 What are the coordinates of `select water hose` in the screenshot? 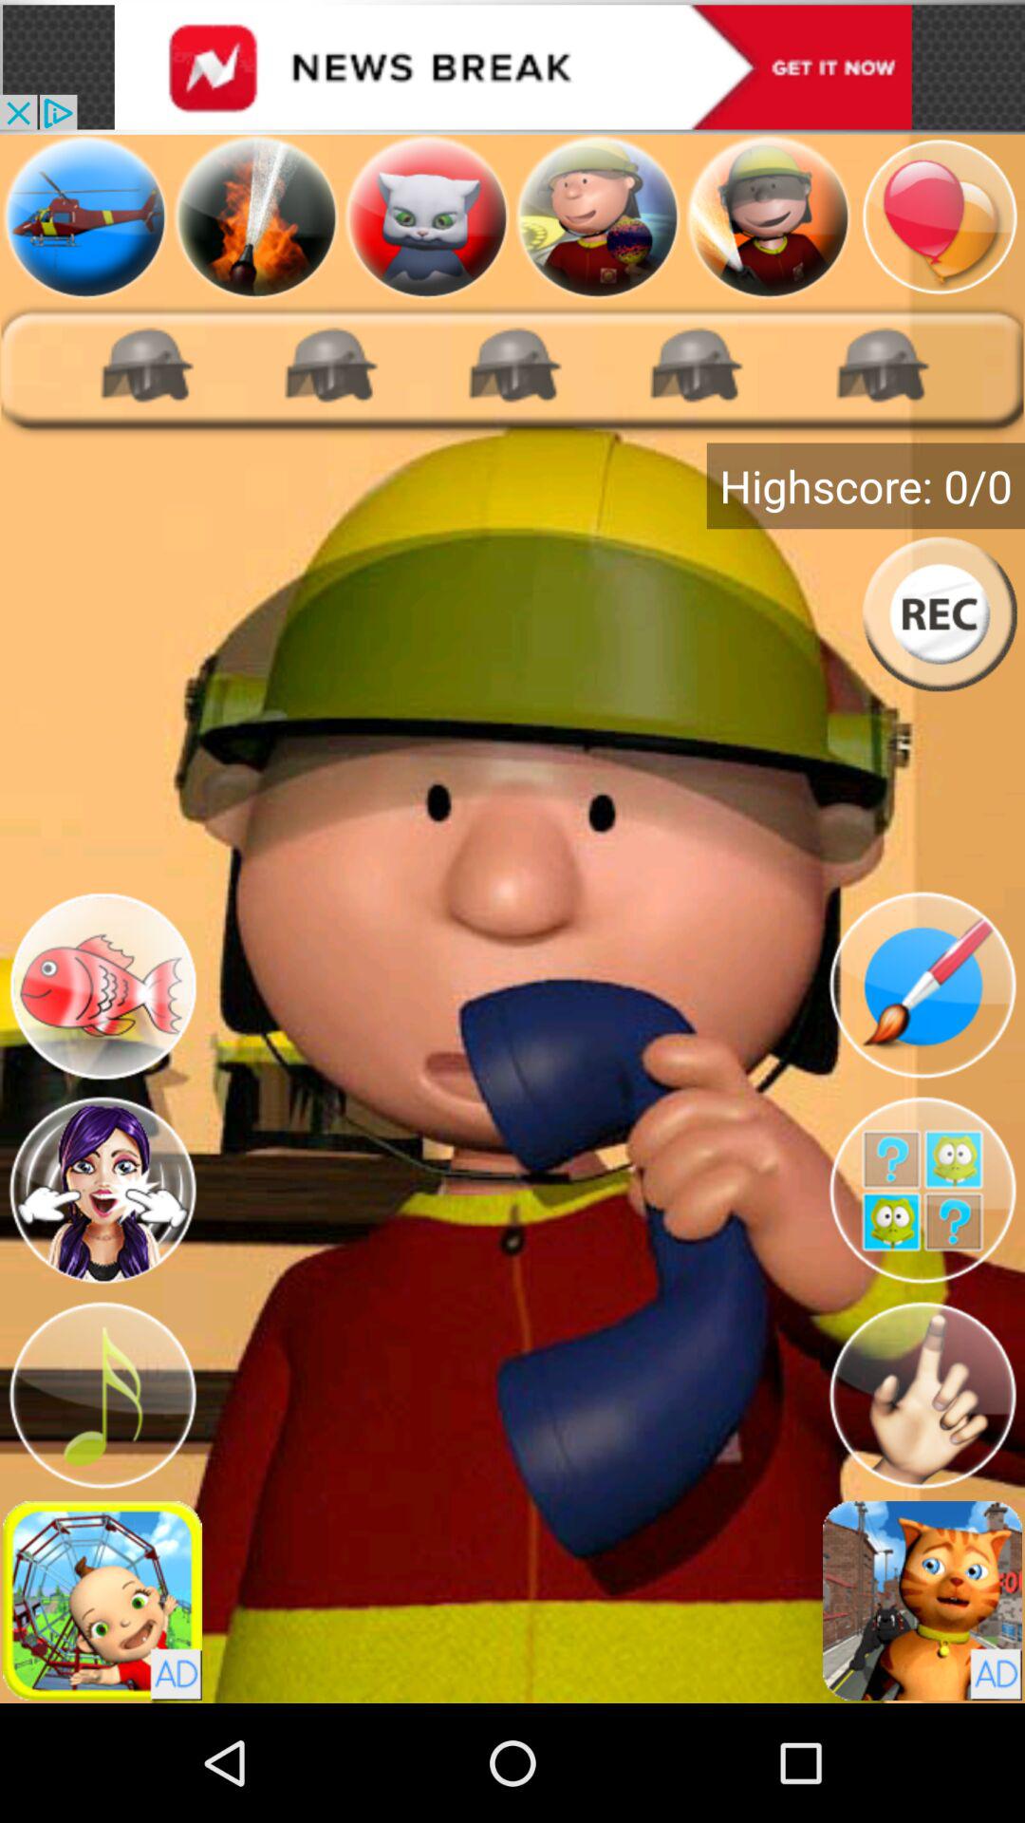 It's located at (256, 216).